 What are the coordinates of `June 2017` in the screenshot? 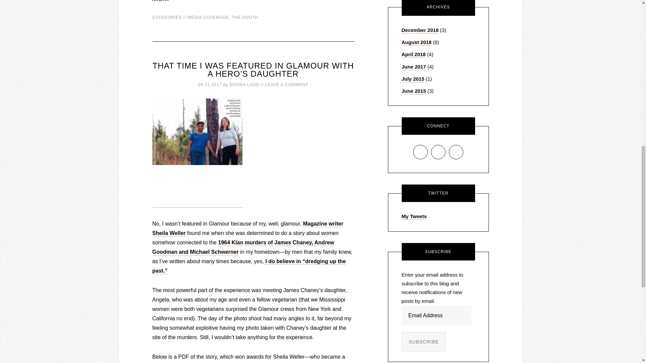 It's located at (414, 67).